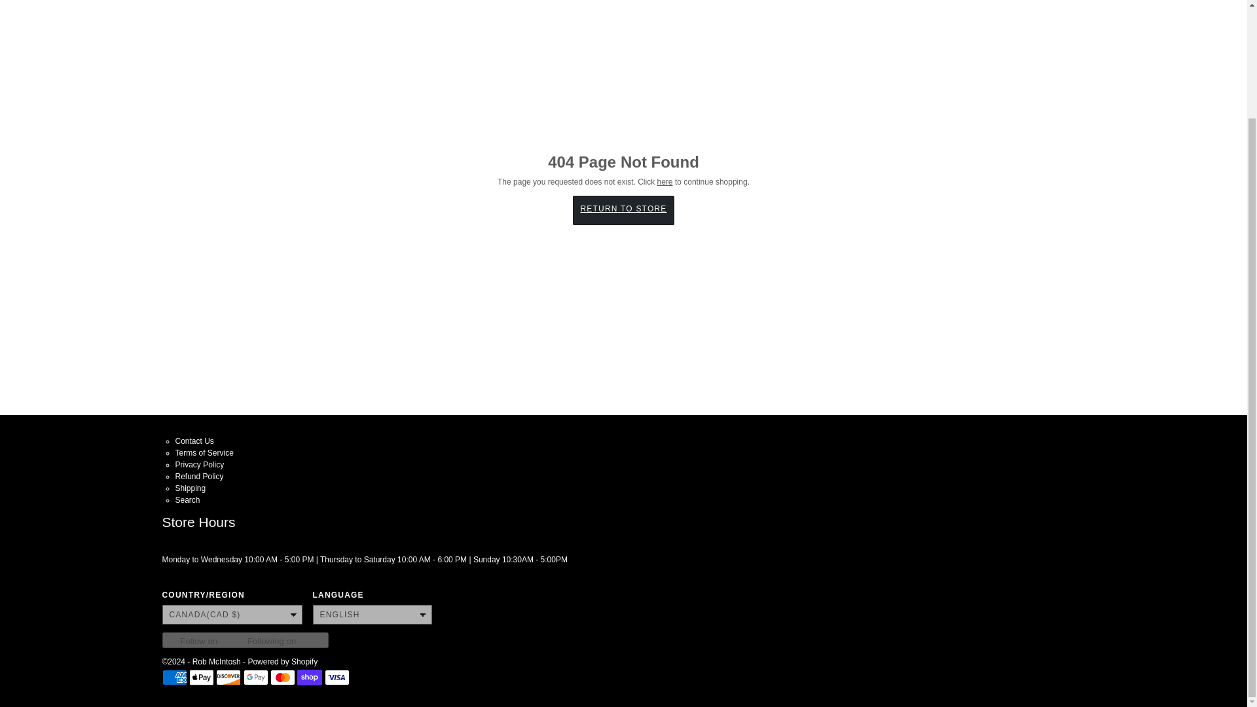  What do you see at coordinates (623, 211) in the screenshot?
I see `RETURN TO STORE` at bounding box center [623, 211].